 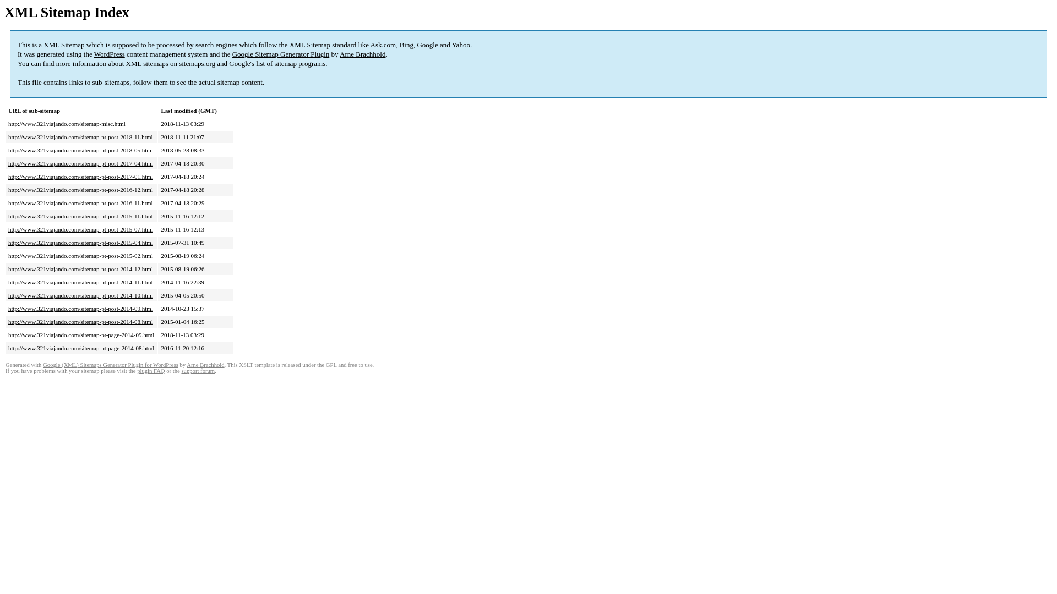 What do you see at coordinates (362, 54) in the screenshot?
I see `Arne Brachhold` at bounding box center [362, 54].